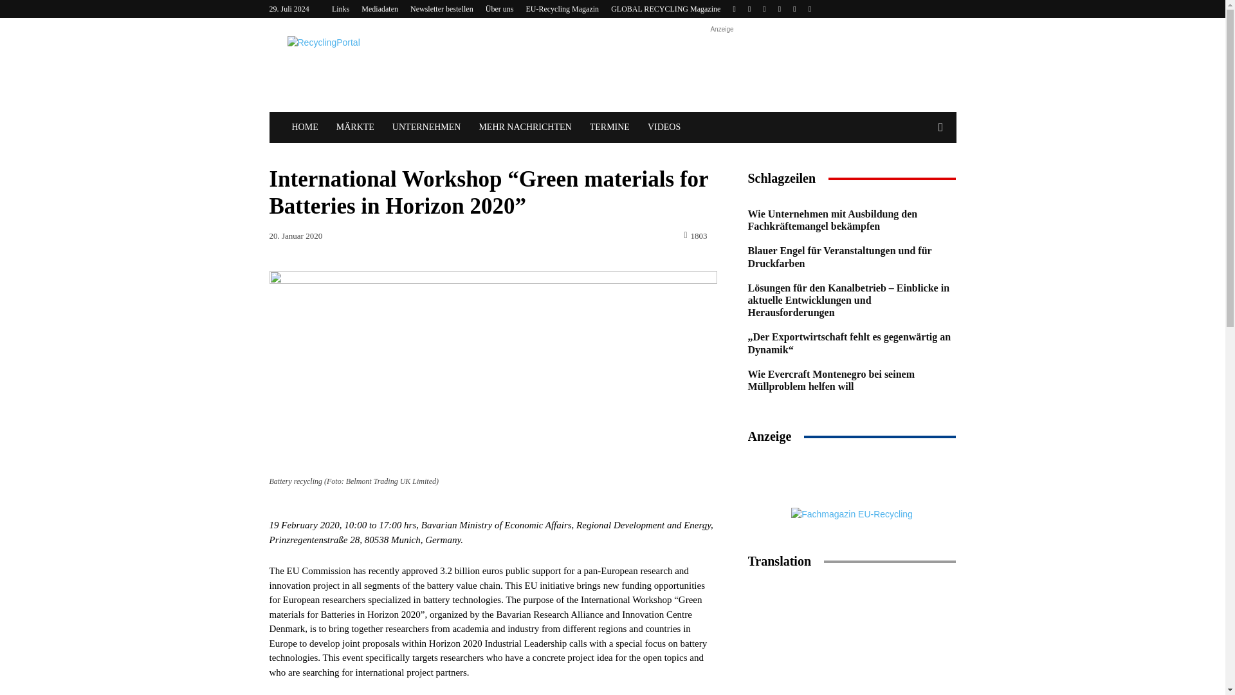  What do you see at coordinates (609, 127) in the screenshot?
I see `TERMINE` at bounding box center [609, 127].